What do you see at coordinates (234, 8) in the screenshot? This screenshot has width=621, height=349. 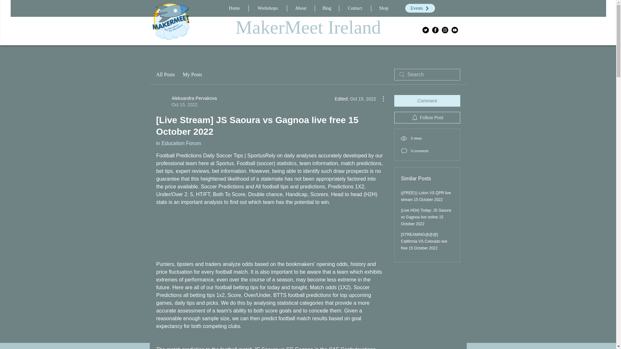 I see `Events` at bounding box center [234, 8].